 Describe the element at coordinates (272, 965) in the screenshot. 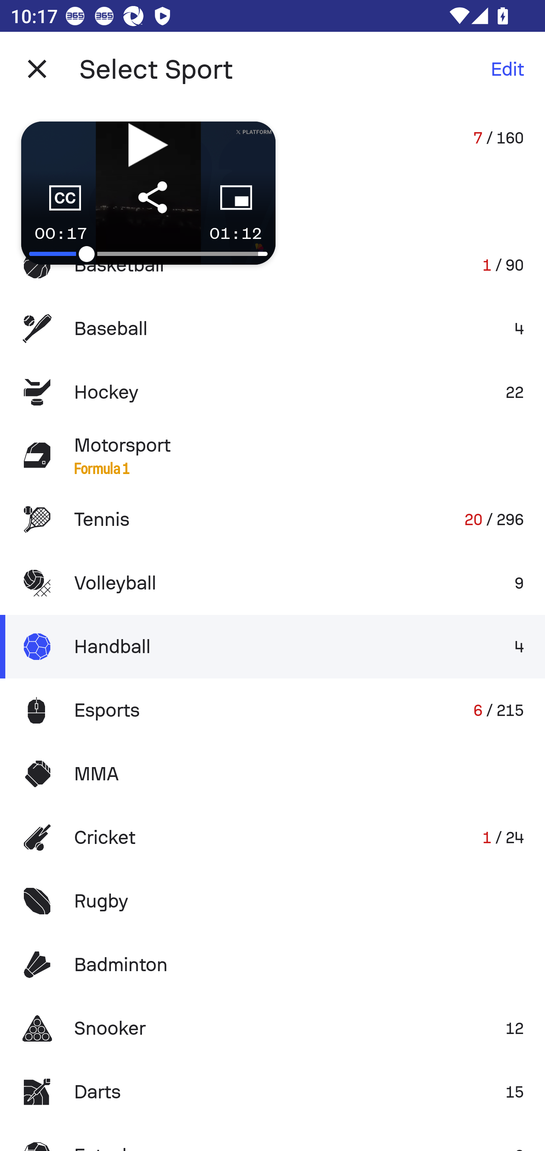

I see `Badminton` at that location.